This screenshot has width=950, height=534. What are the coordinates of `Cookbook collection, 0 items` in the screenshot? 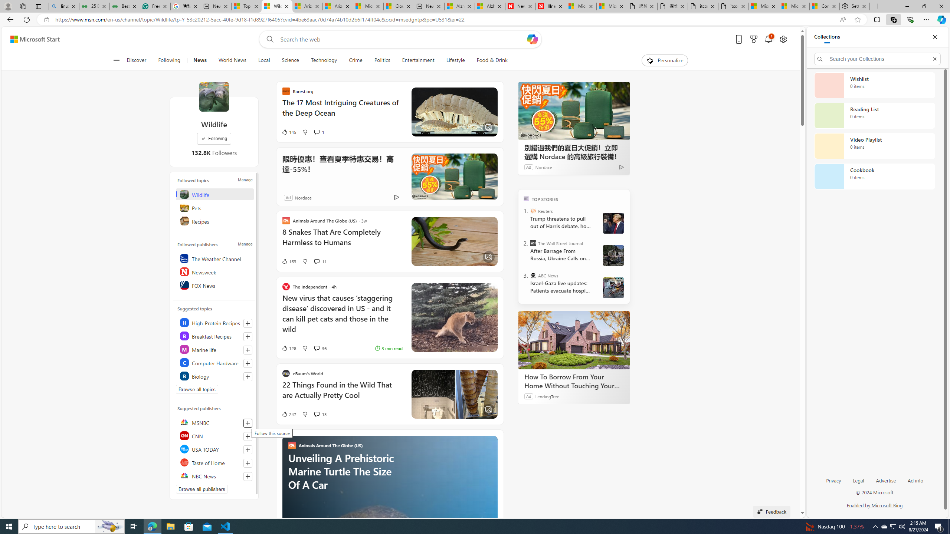 It's located at (874, 177).